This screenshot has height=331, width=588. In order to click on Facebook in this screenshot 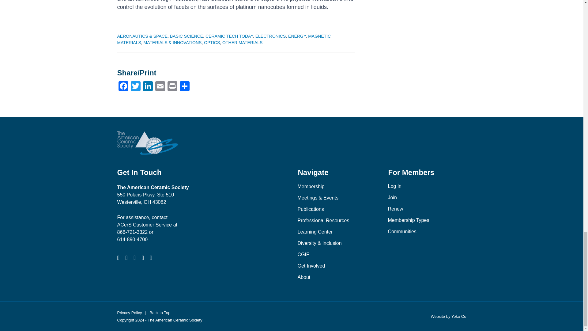, I will do `click(123, 87)`.